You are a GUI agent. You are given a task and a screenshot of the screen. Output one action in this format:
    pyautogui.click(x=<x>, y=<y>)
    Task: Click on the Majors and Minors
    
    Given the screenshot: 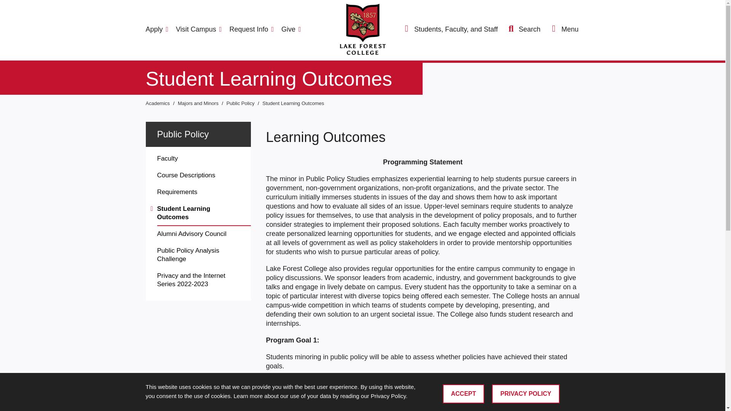 What is the action you would take?
    pyautogui.click(x=199, y=103)
    